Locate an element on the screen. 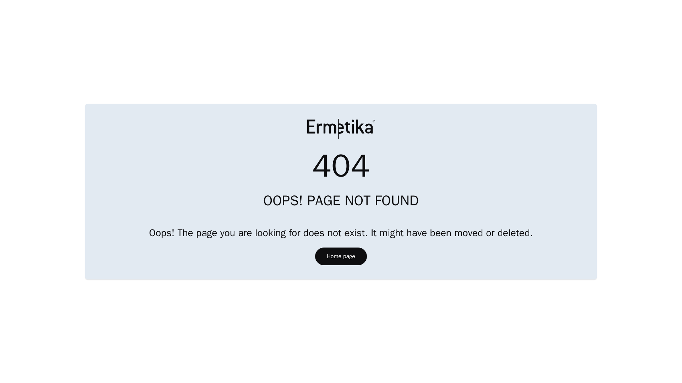 The height and width of the screenshot is (383, 682). Home page is located at coordinates (340, 256).